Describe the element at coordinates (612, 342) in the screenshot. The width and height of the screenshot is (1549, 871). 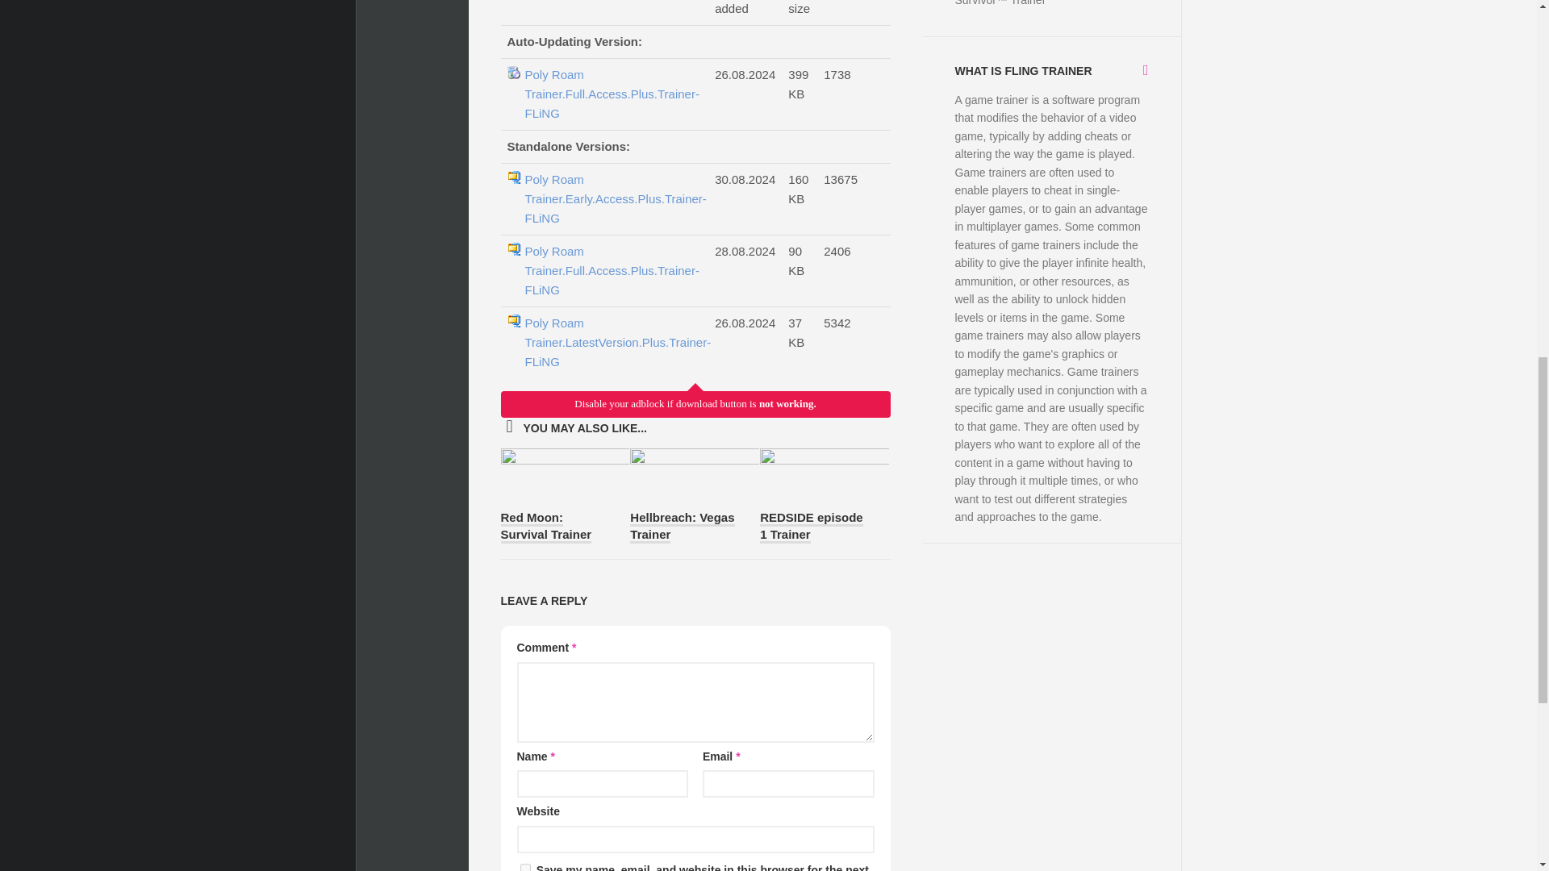
I see `Poly Roam Trainer.Full.Access.Plus.12.Trainer-FLiNG` at that location.